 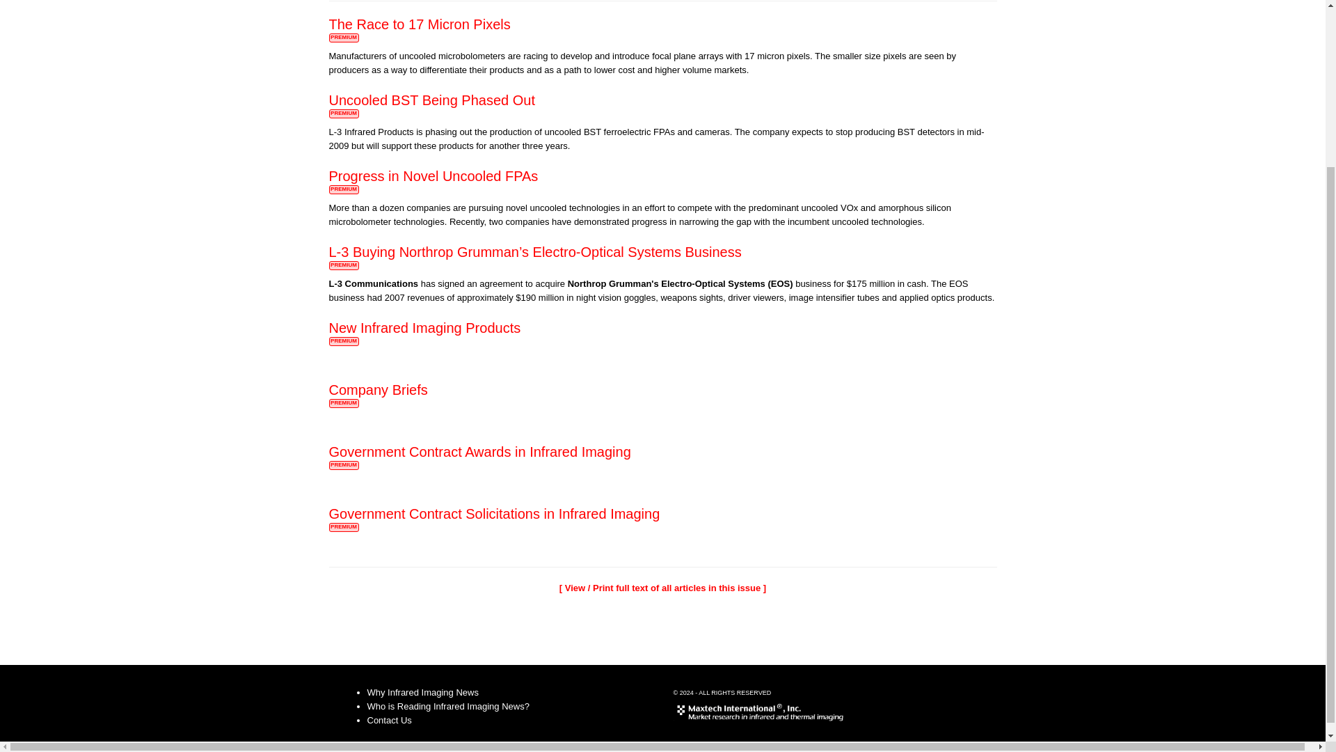 What do you see at coordinates (448, 706) in the screenshot?
I see `Who is Reading Infrared Imaging News?` at bounding box center [448, 706].